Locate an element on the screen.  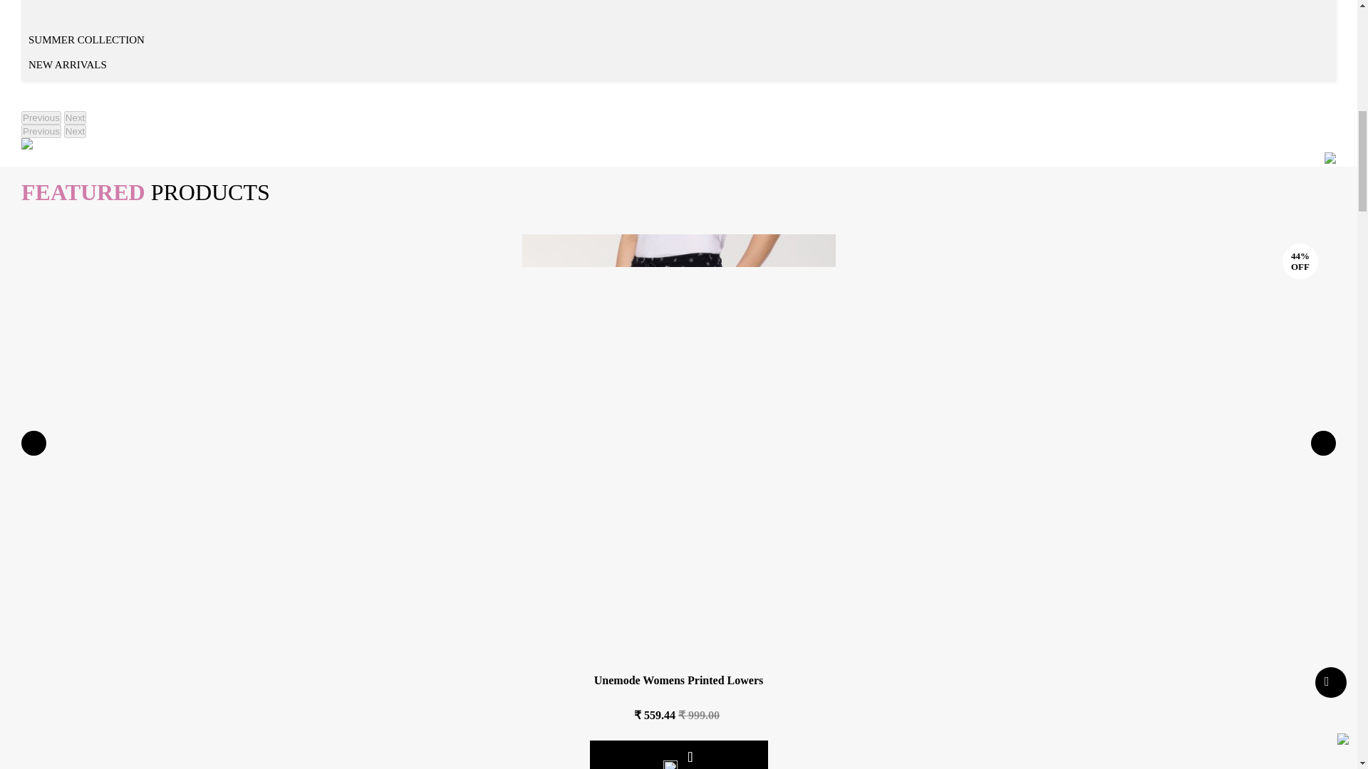
Next is located at coordinates (75, 117).